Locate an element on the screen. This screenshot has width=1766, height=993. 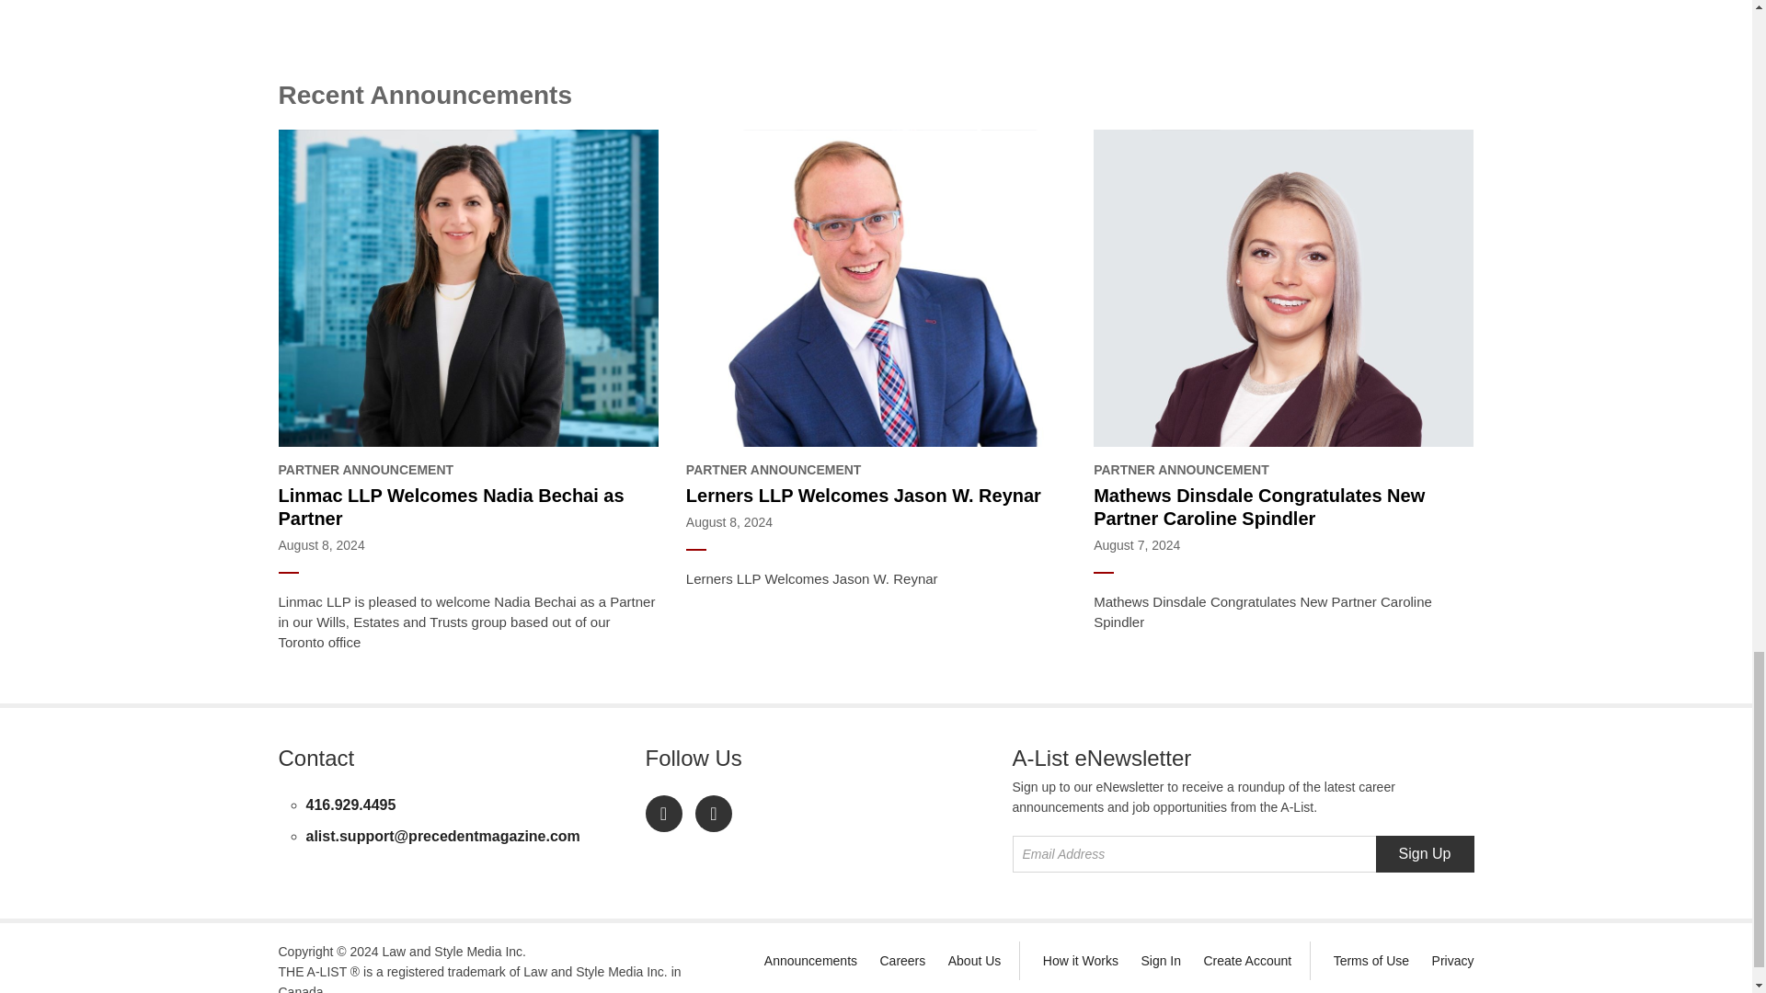
PARTNER ANNOUNCEMENT is located at coordinates (1282, 470).